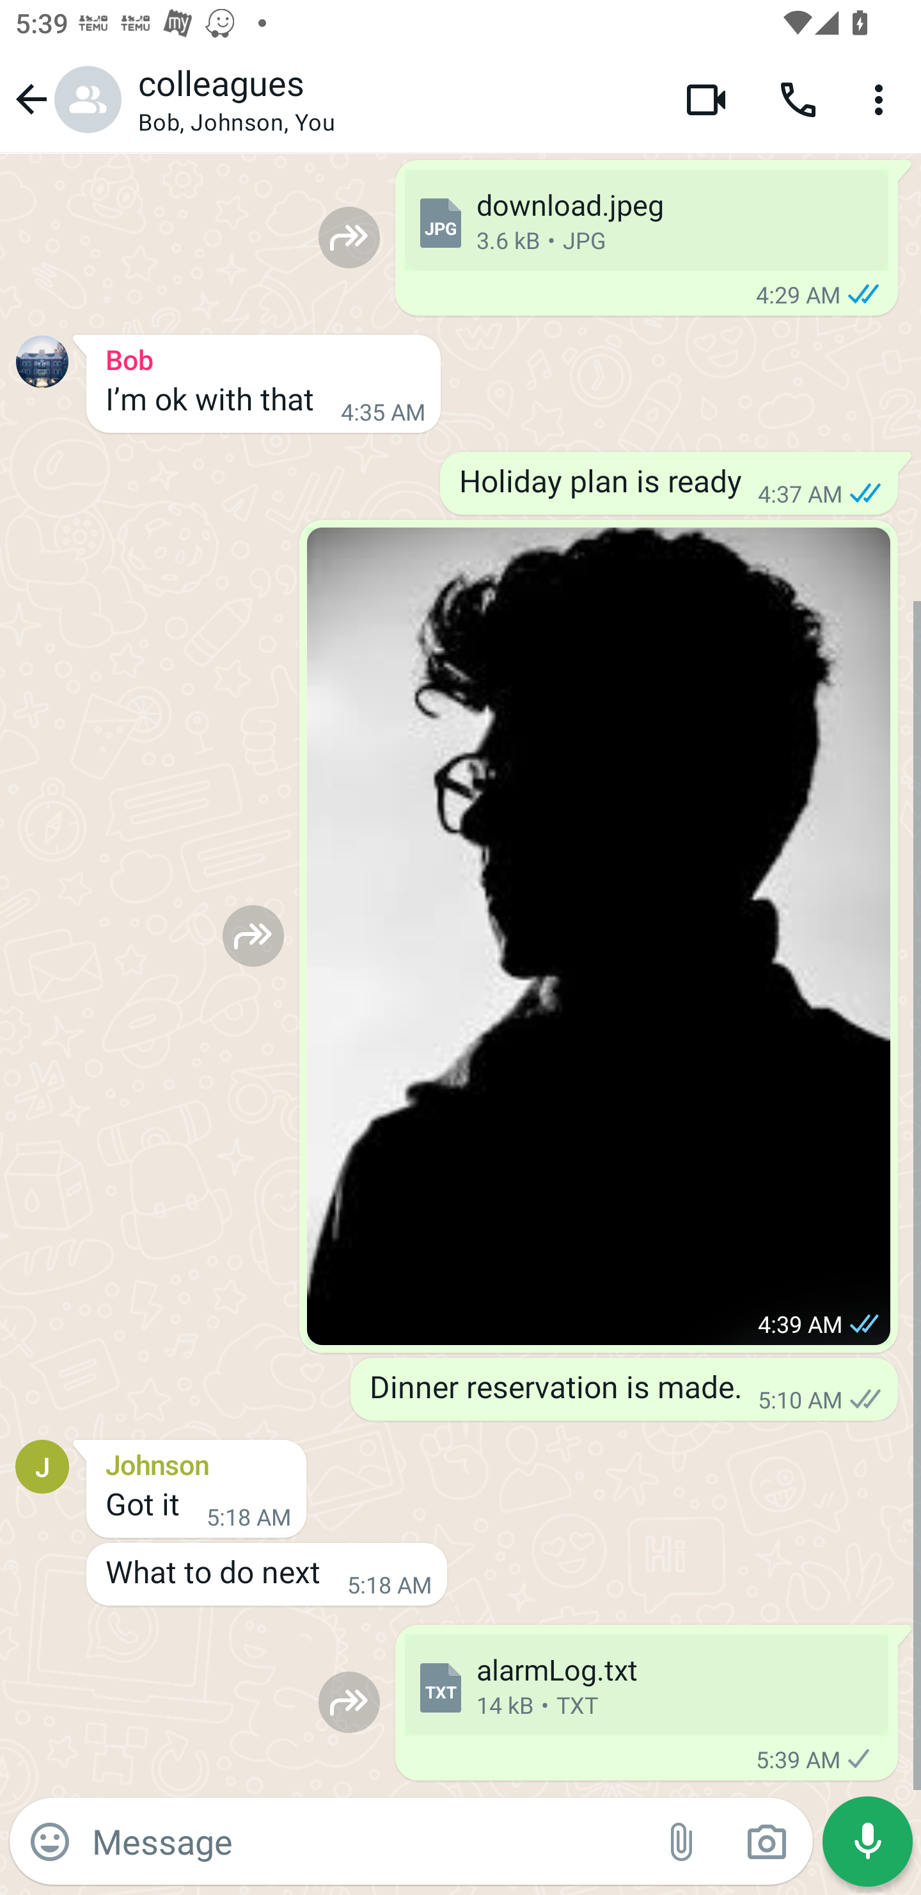 The height and width of the screenshot is (1895, 921). I want to click on Message, so click(366, 1841).